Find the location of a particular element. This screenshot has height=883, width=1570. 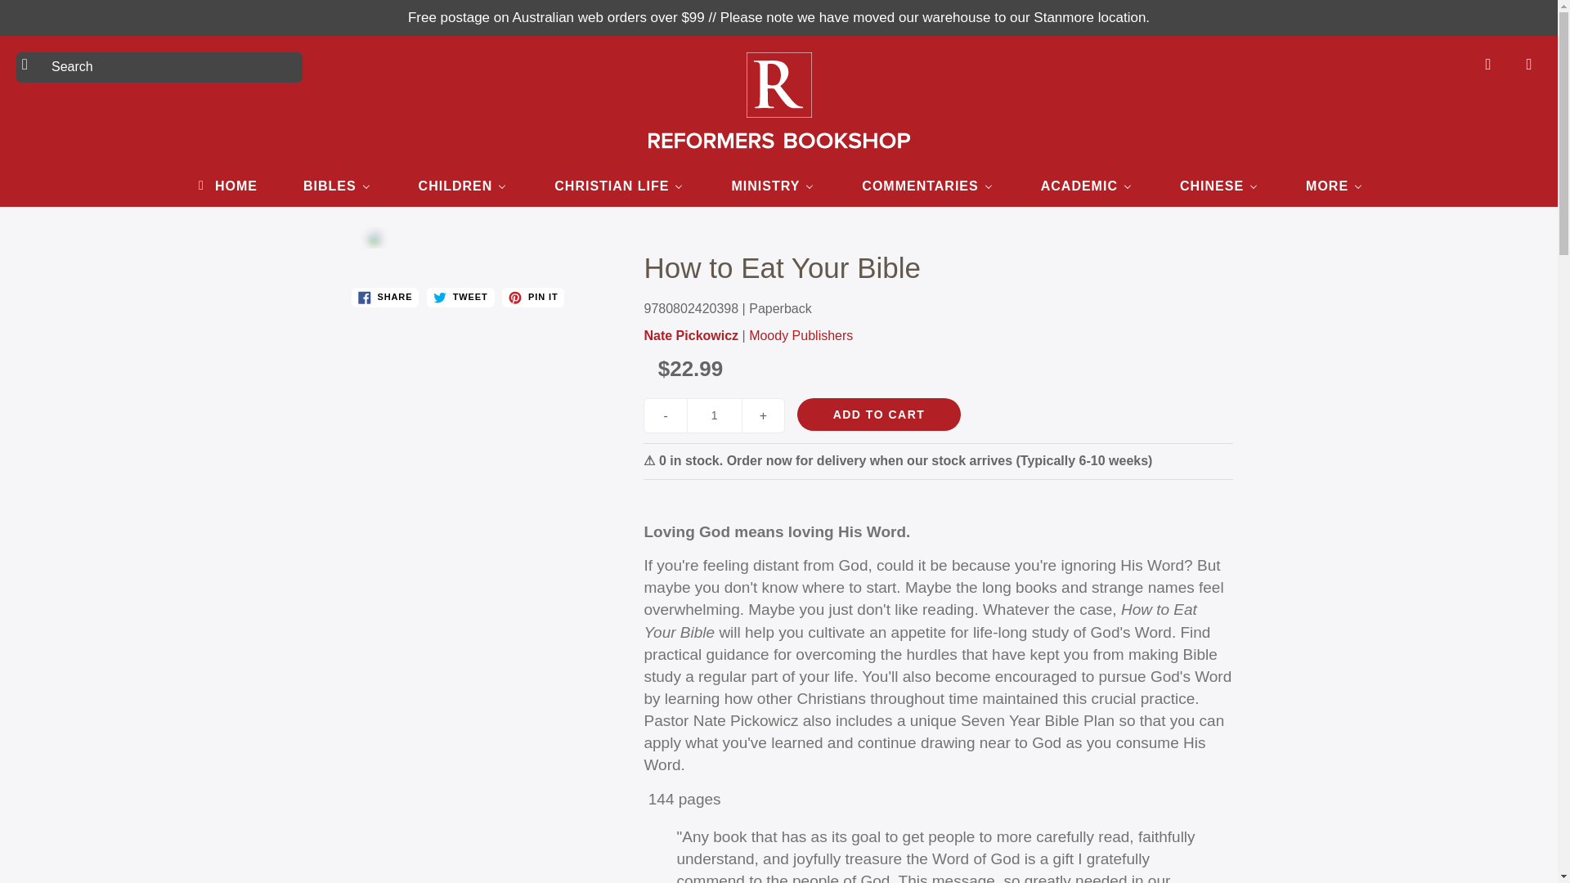

CHILDREN is located at coordinates (463, 185).